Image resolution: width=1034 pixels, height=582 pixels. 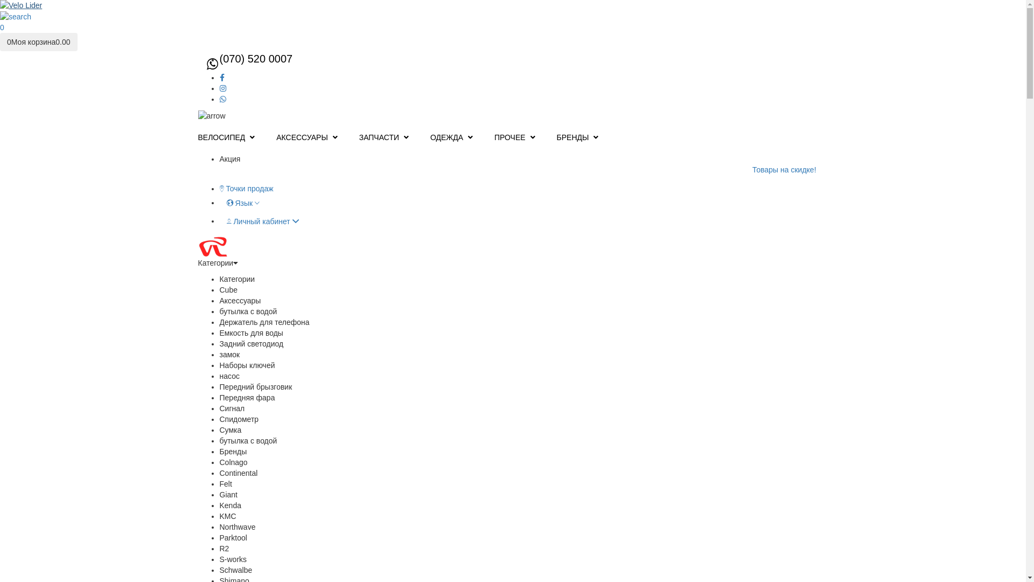 I want to click on Velo Lider, so click(x=262, y=247).